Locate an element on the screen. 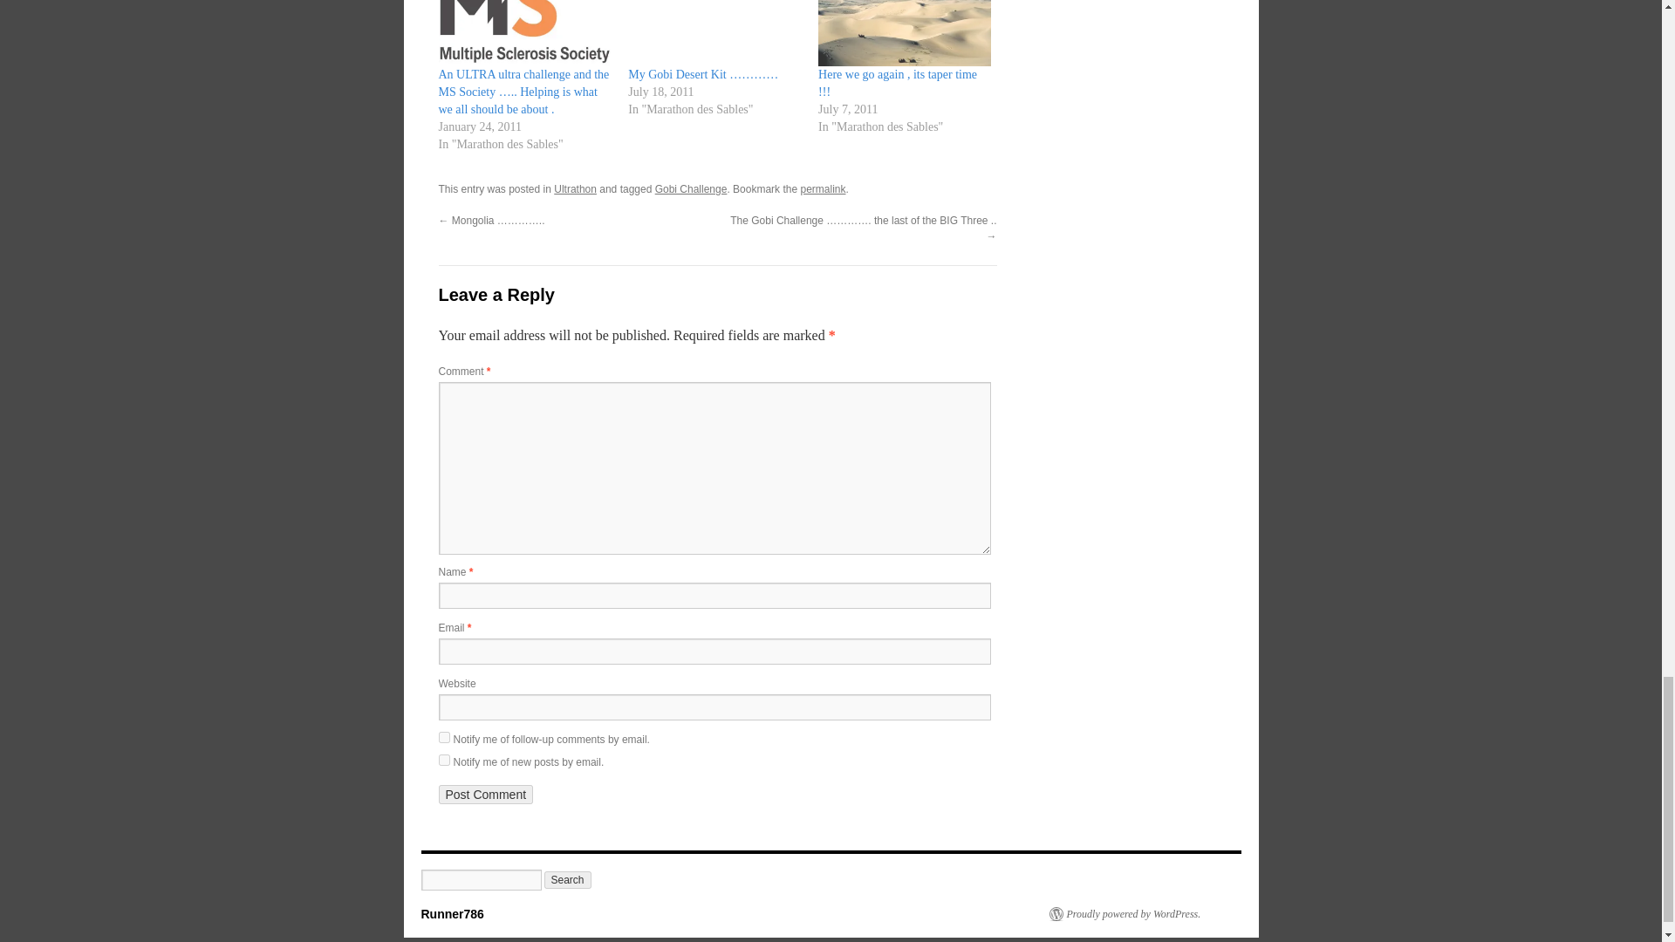 Image resolution: width=1675 pixels, height=942 pixels. Post Comment is located at coordinates (485, 794).